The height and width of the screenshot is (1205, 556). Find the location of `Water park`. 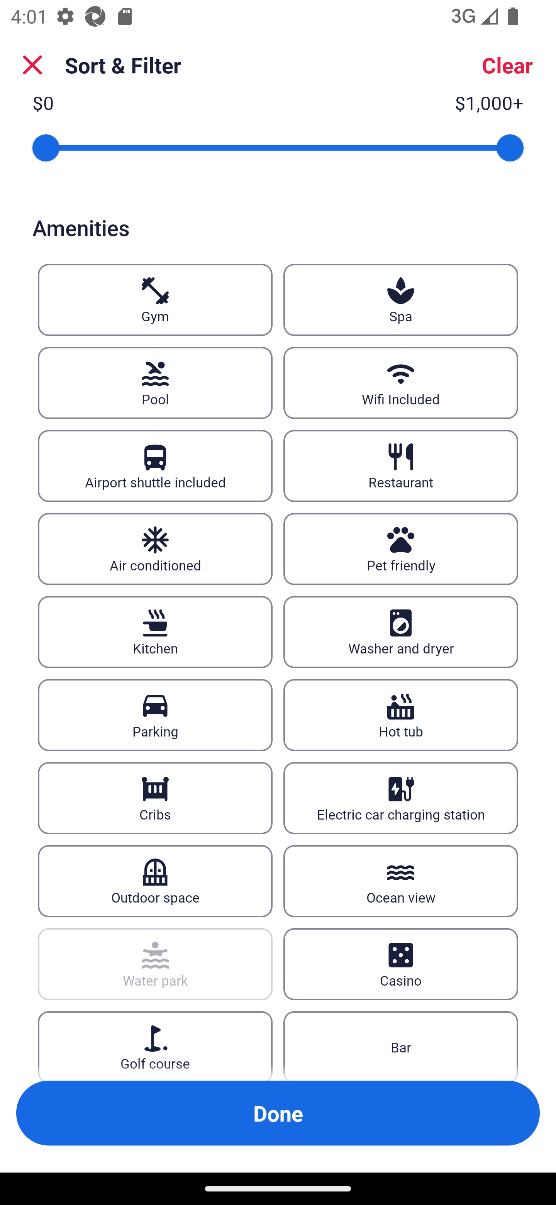

Water park is located at coordinates (155, 964).